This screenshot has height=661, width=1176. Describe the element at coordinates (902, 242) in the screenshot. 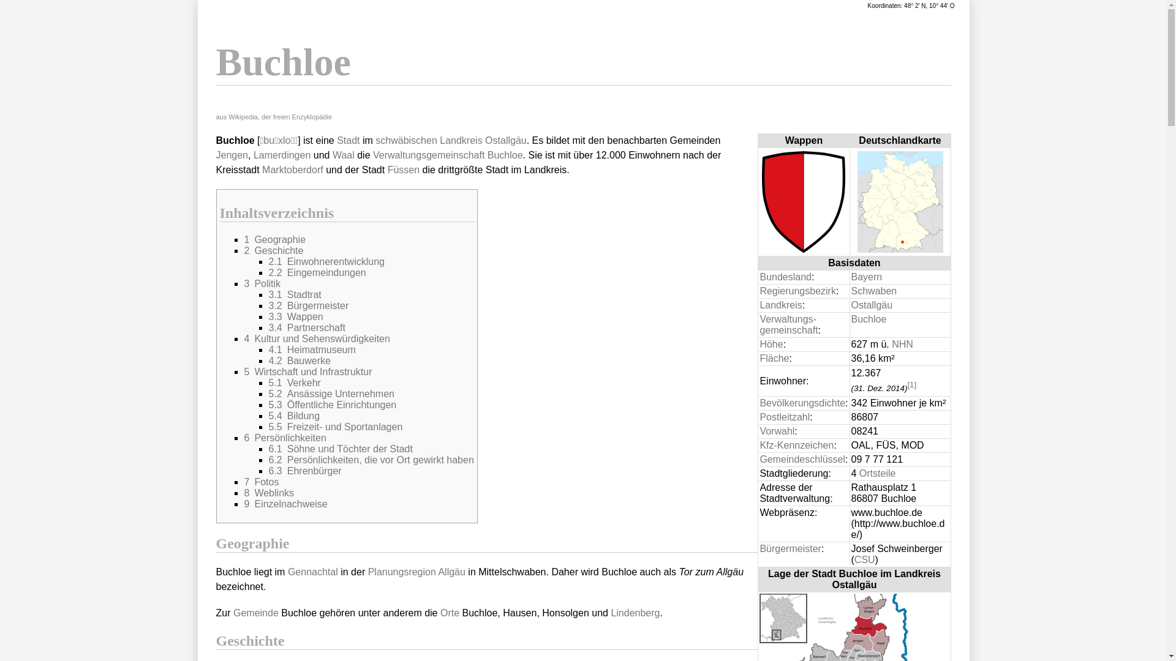

I see `Buchloe` at that location.